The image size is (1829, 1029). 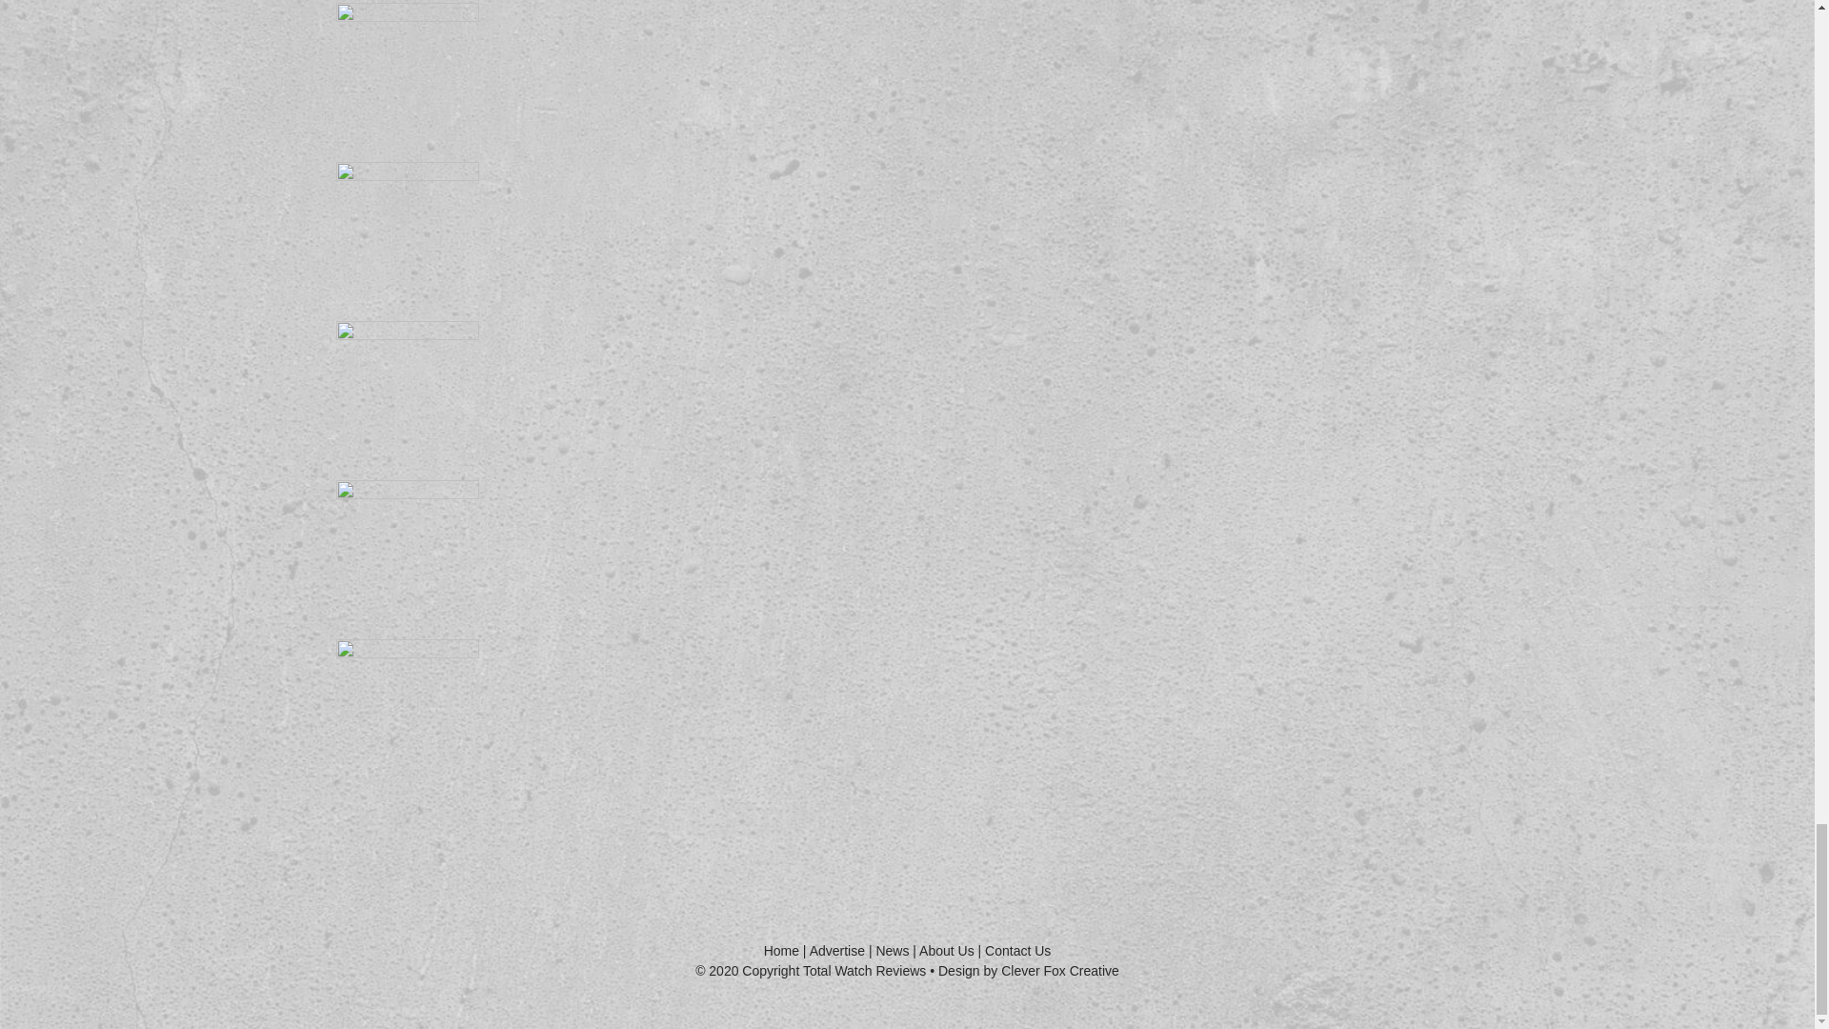 What do you see at coordinates (892, 951) in the screenshot?
I see `News` at bounding box center [892, 951].